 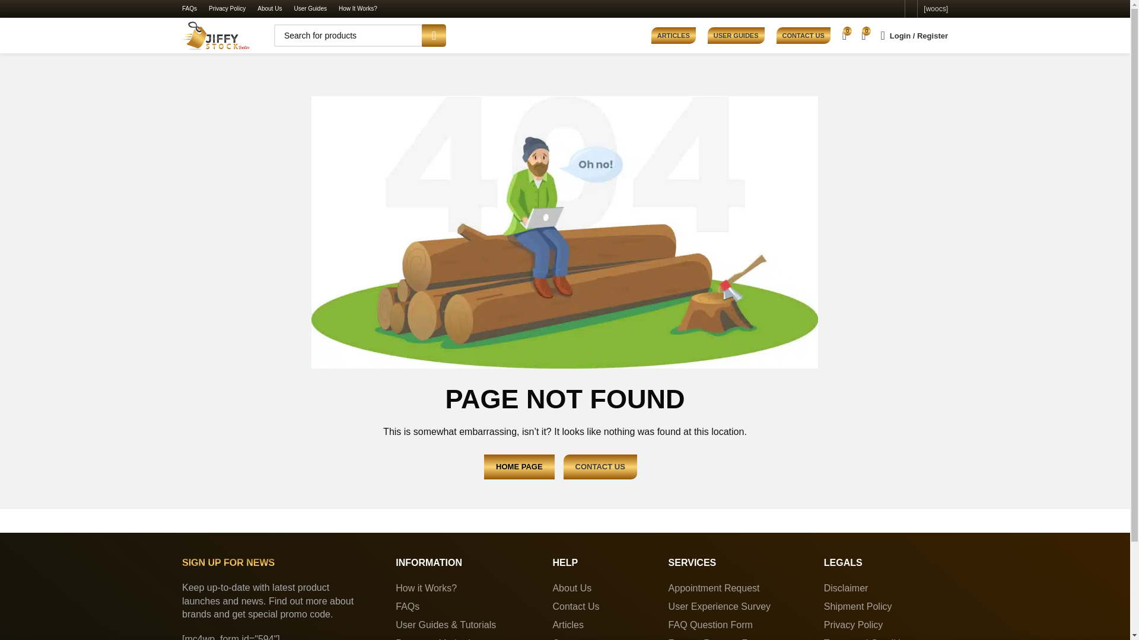 I want to click on USER GUIDES, so click(x=736, y=36).